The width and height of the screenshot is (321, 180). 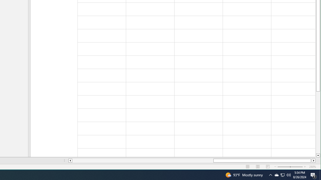 What do you see at coordinates (282, 175) in the screenshot?
I see `User Promoted Notification Area` at bounding box center [282, 175].